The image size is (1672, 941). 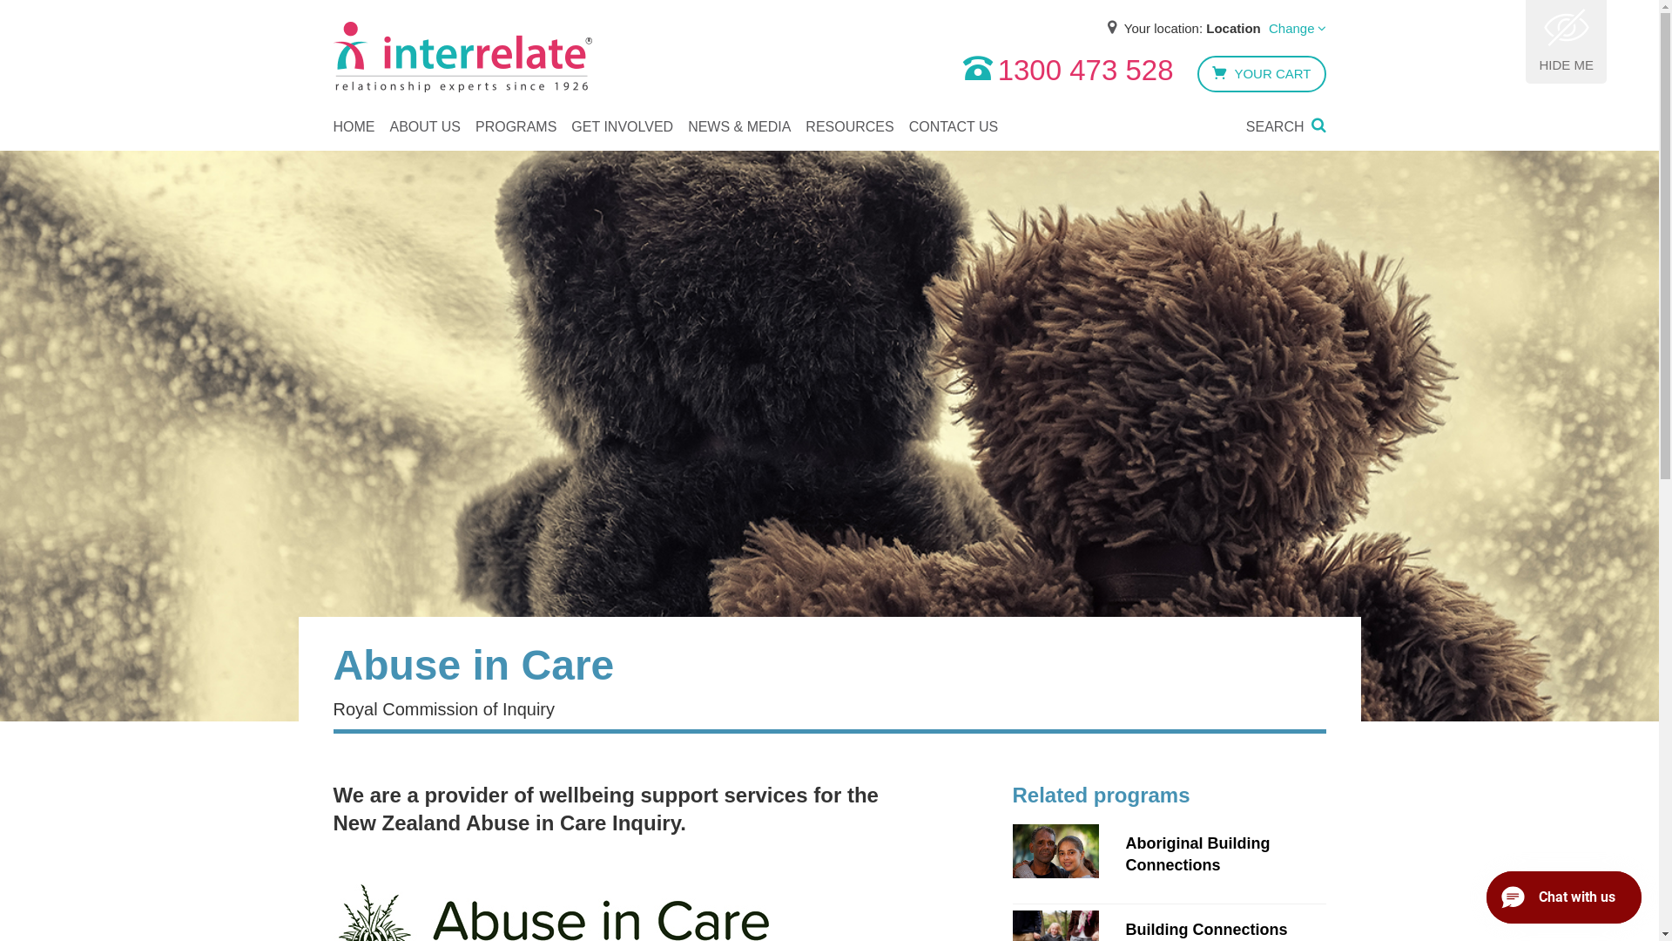 What do you see at coordinates (426, 124) in the screenshot?
I see `ABOUT US` at bounding box center [426, 124].